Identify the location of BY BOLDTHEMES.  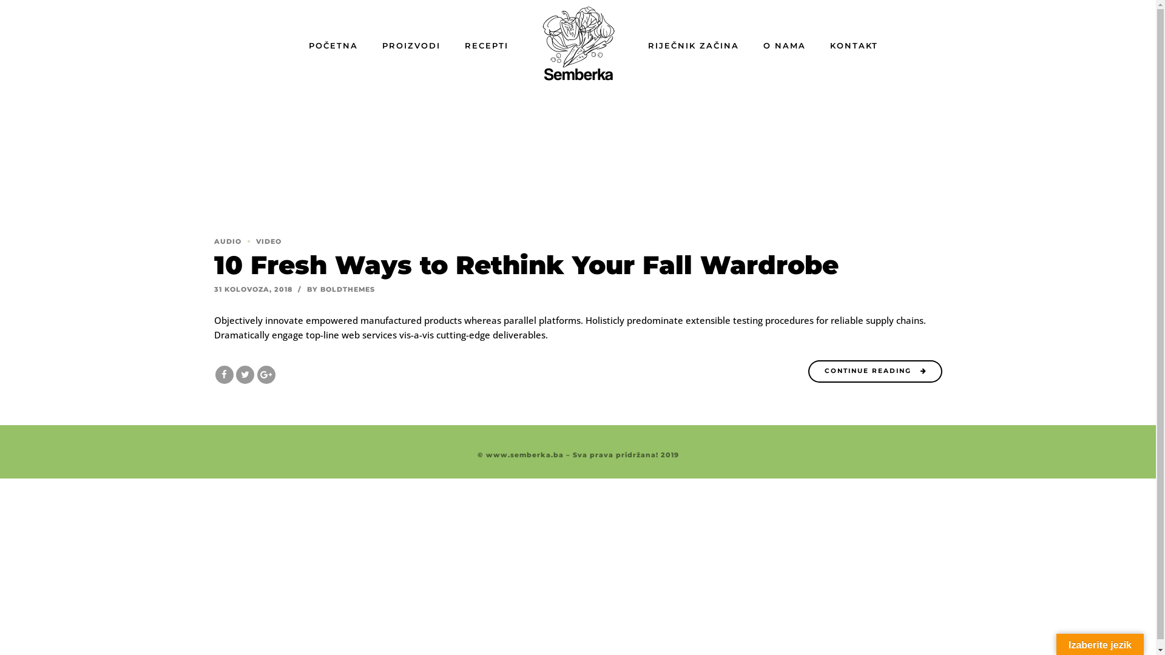
(341, 289).